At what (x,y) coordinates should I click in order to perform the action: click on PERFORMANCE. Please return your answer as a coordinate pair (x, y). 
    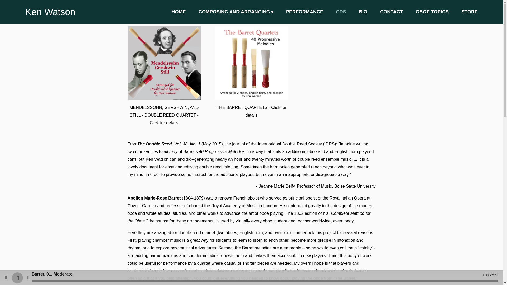
    Looking at the image, I should click on (304, 12).